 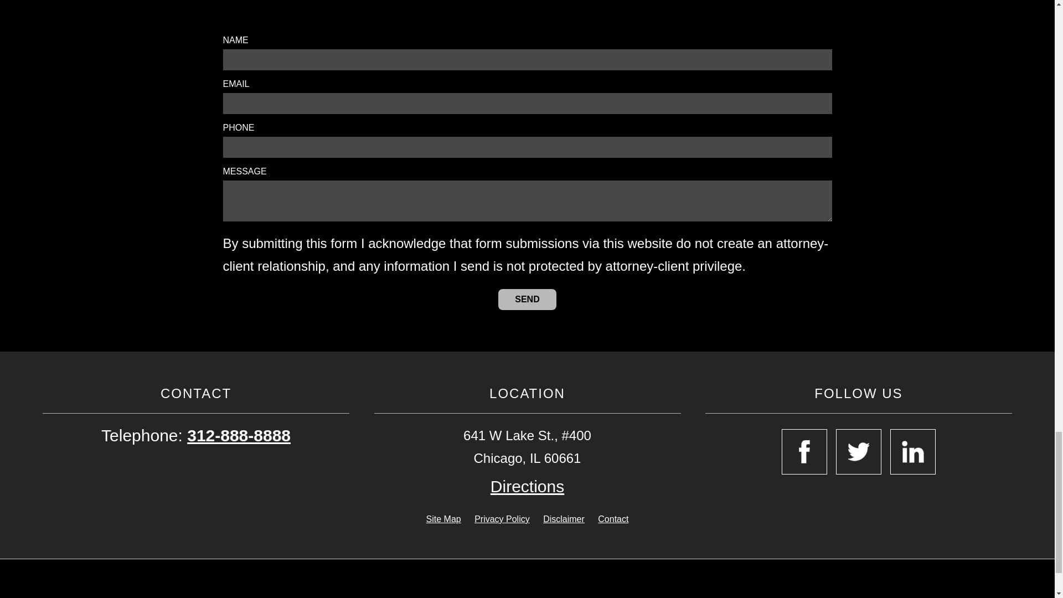 What do you see at coordinates (804, 452) in the screenshot?
I see `Open Facebook in a New Window` at bounding box center [804, 452].